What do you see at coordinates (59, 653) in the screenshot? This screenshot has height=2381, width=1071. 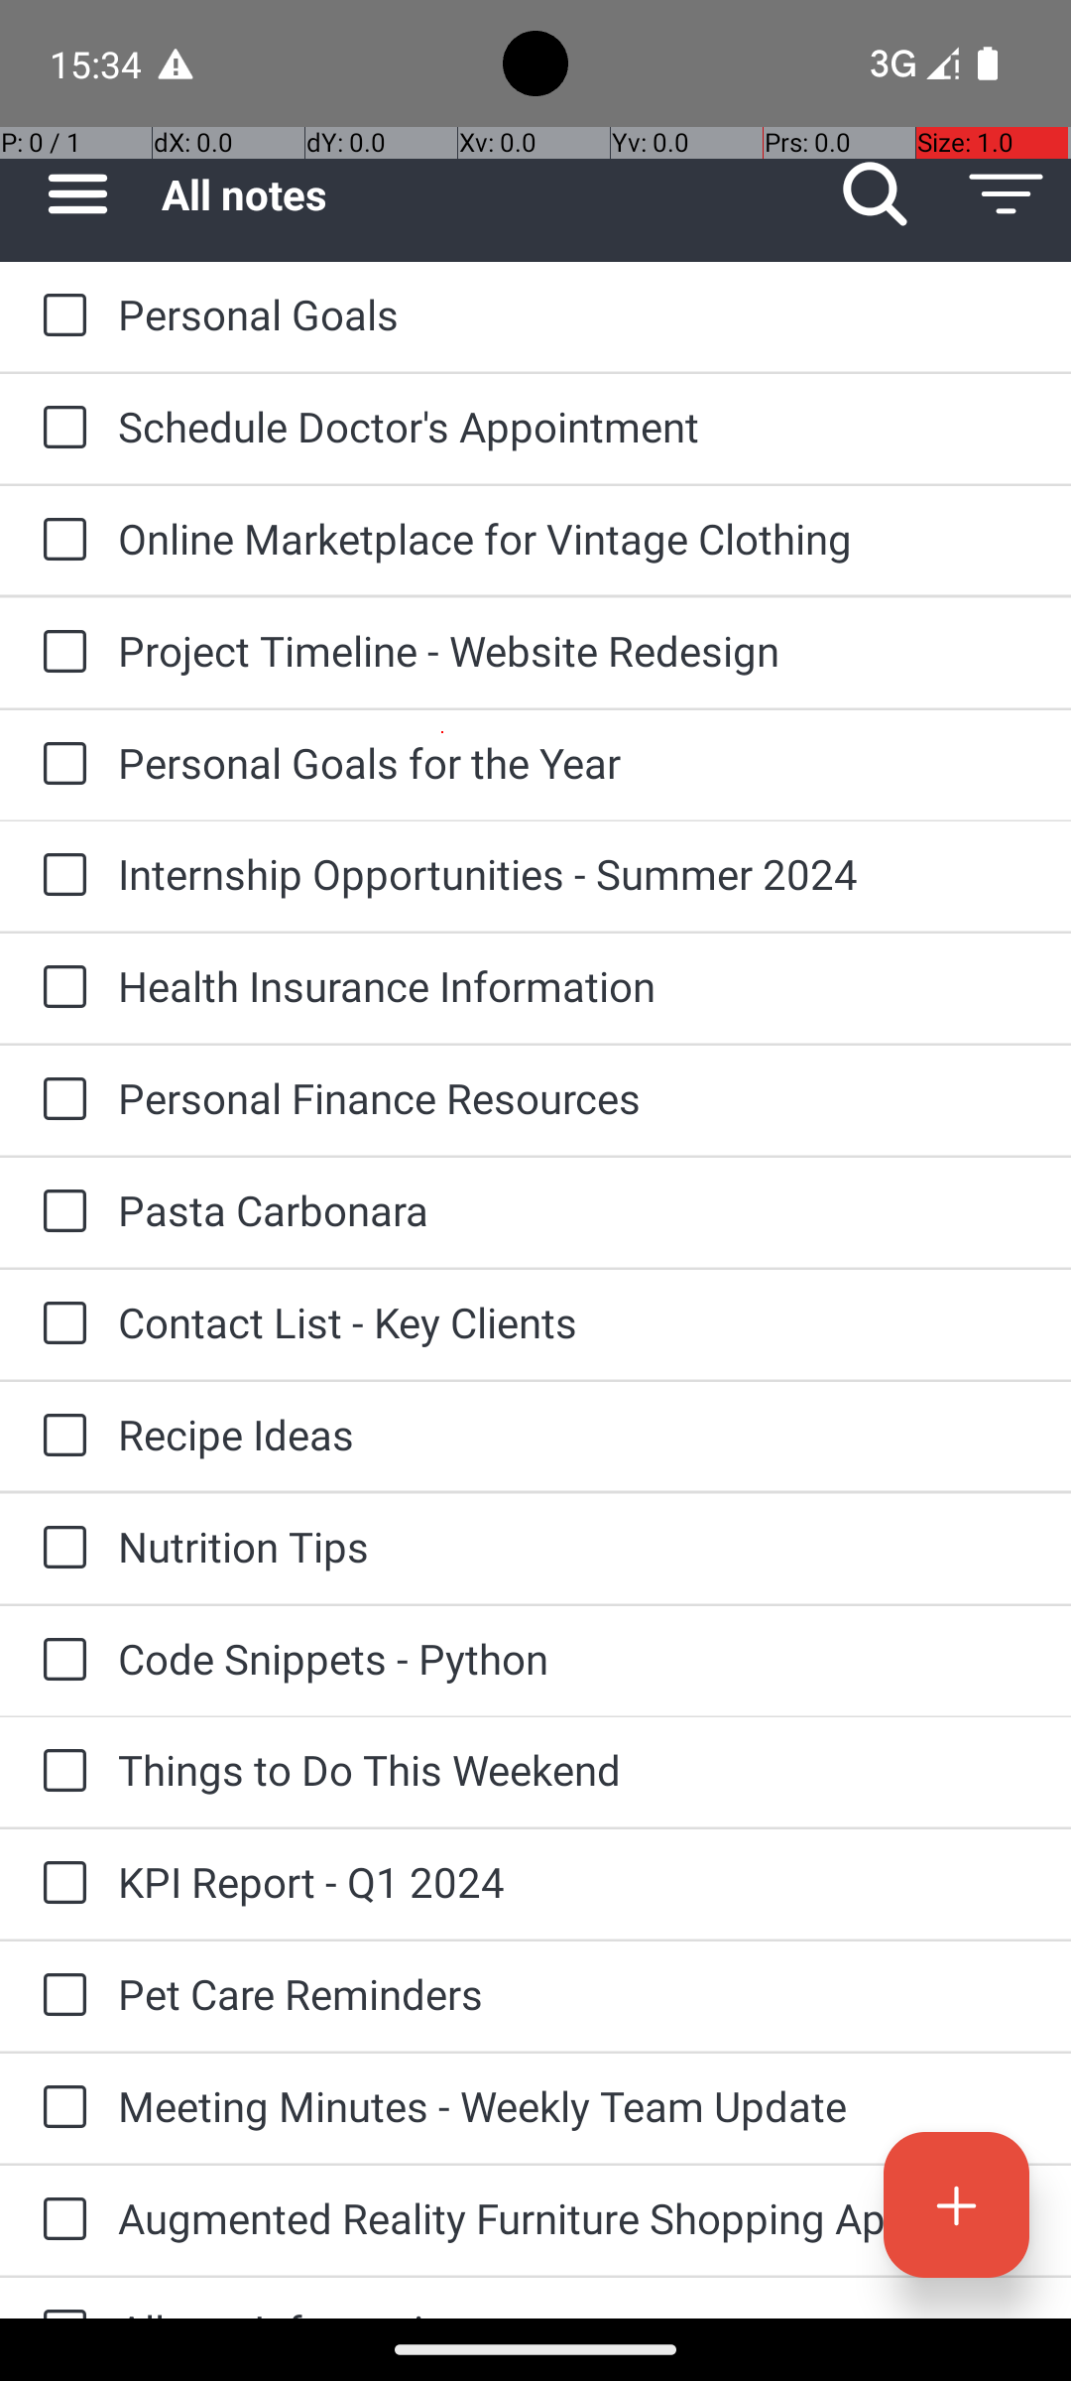 I see `to-do: Project Timeline - Website Redesign` at bounding box center [59, 653].